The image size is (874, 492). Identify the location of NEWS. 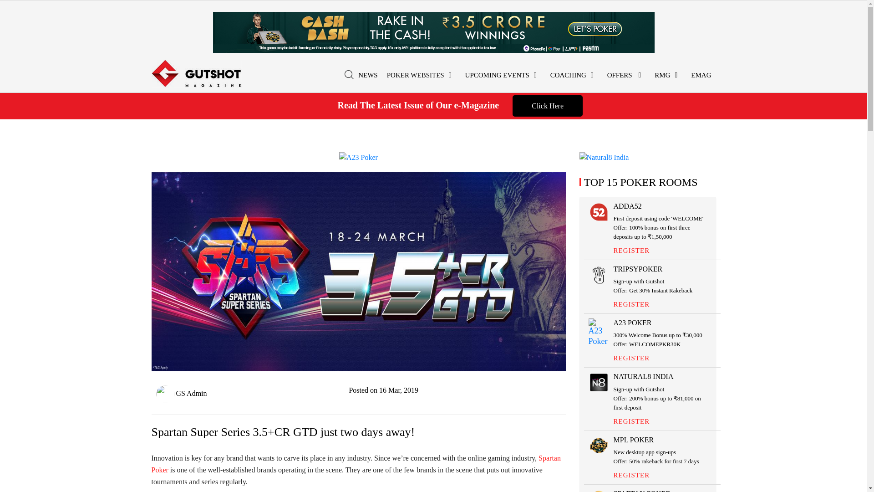
(368, 76).